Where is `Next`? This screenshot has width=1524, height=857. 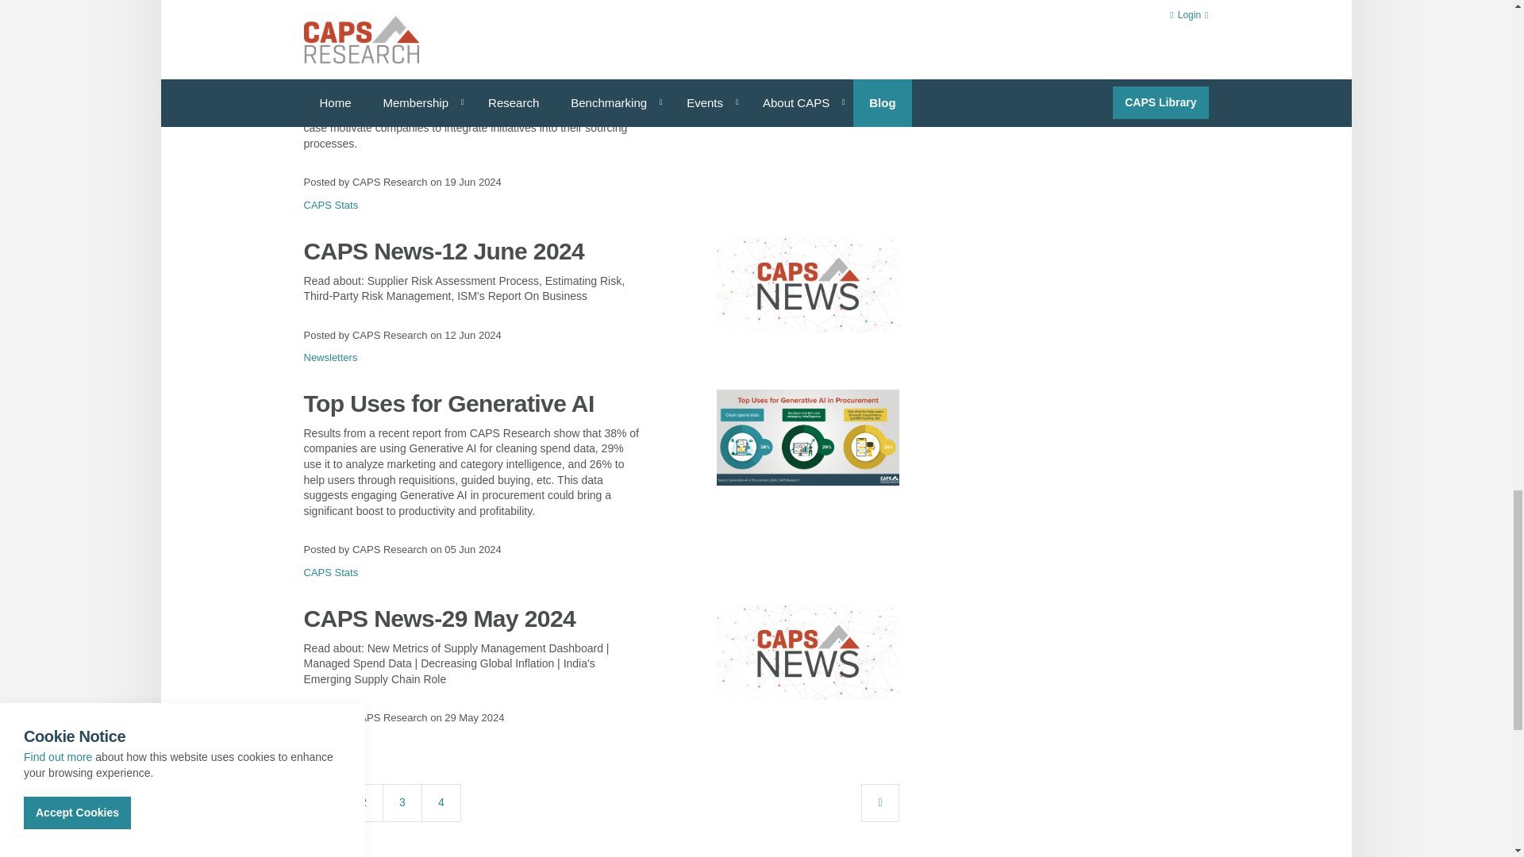 Next is located at coordinates (879, 803).